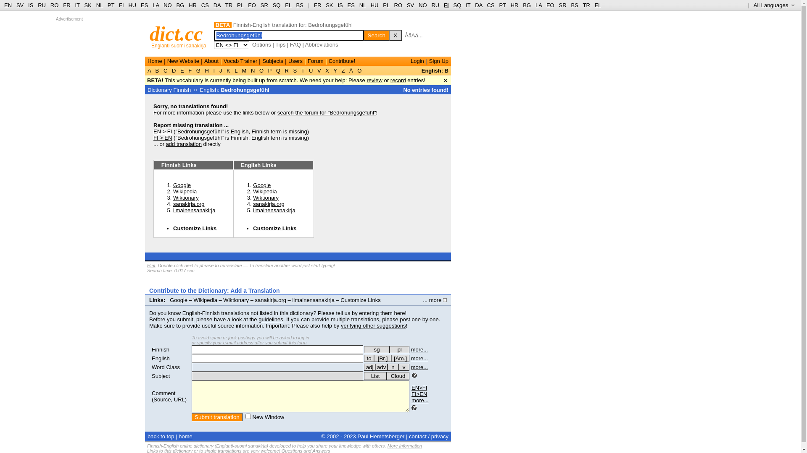 The image size is (807, 453). Describe the element at coordinates (369, 358) in the screenshot. I see `for verbs` at that location.